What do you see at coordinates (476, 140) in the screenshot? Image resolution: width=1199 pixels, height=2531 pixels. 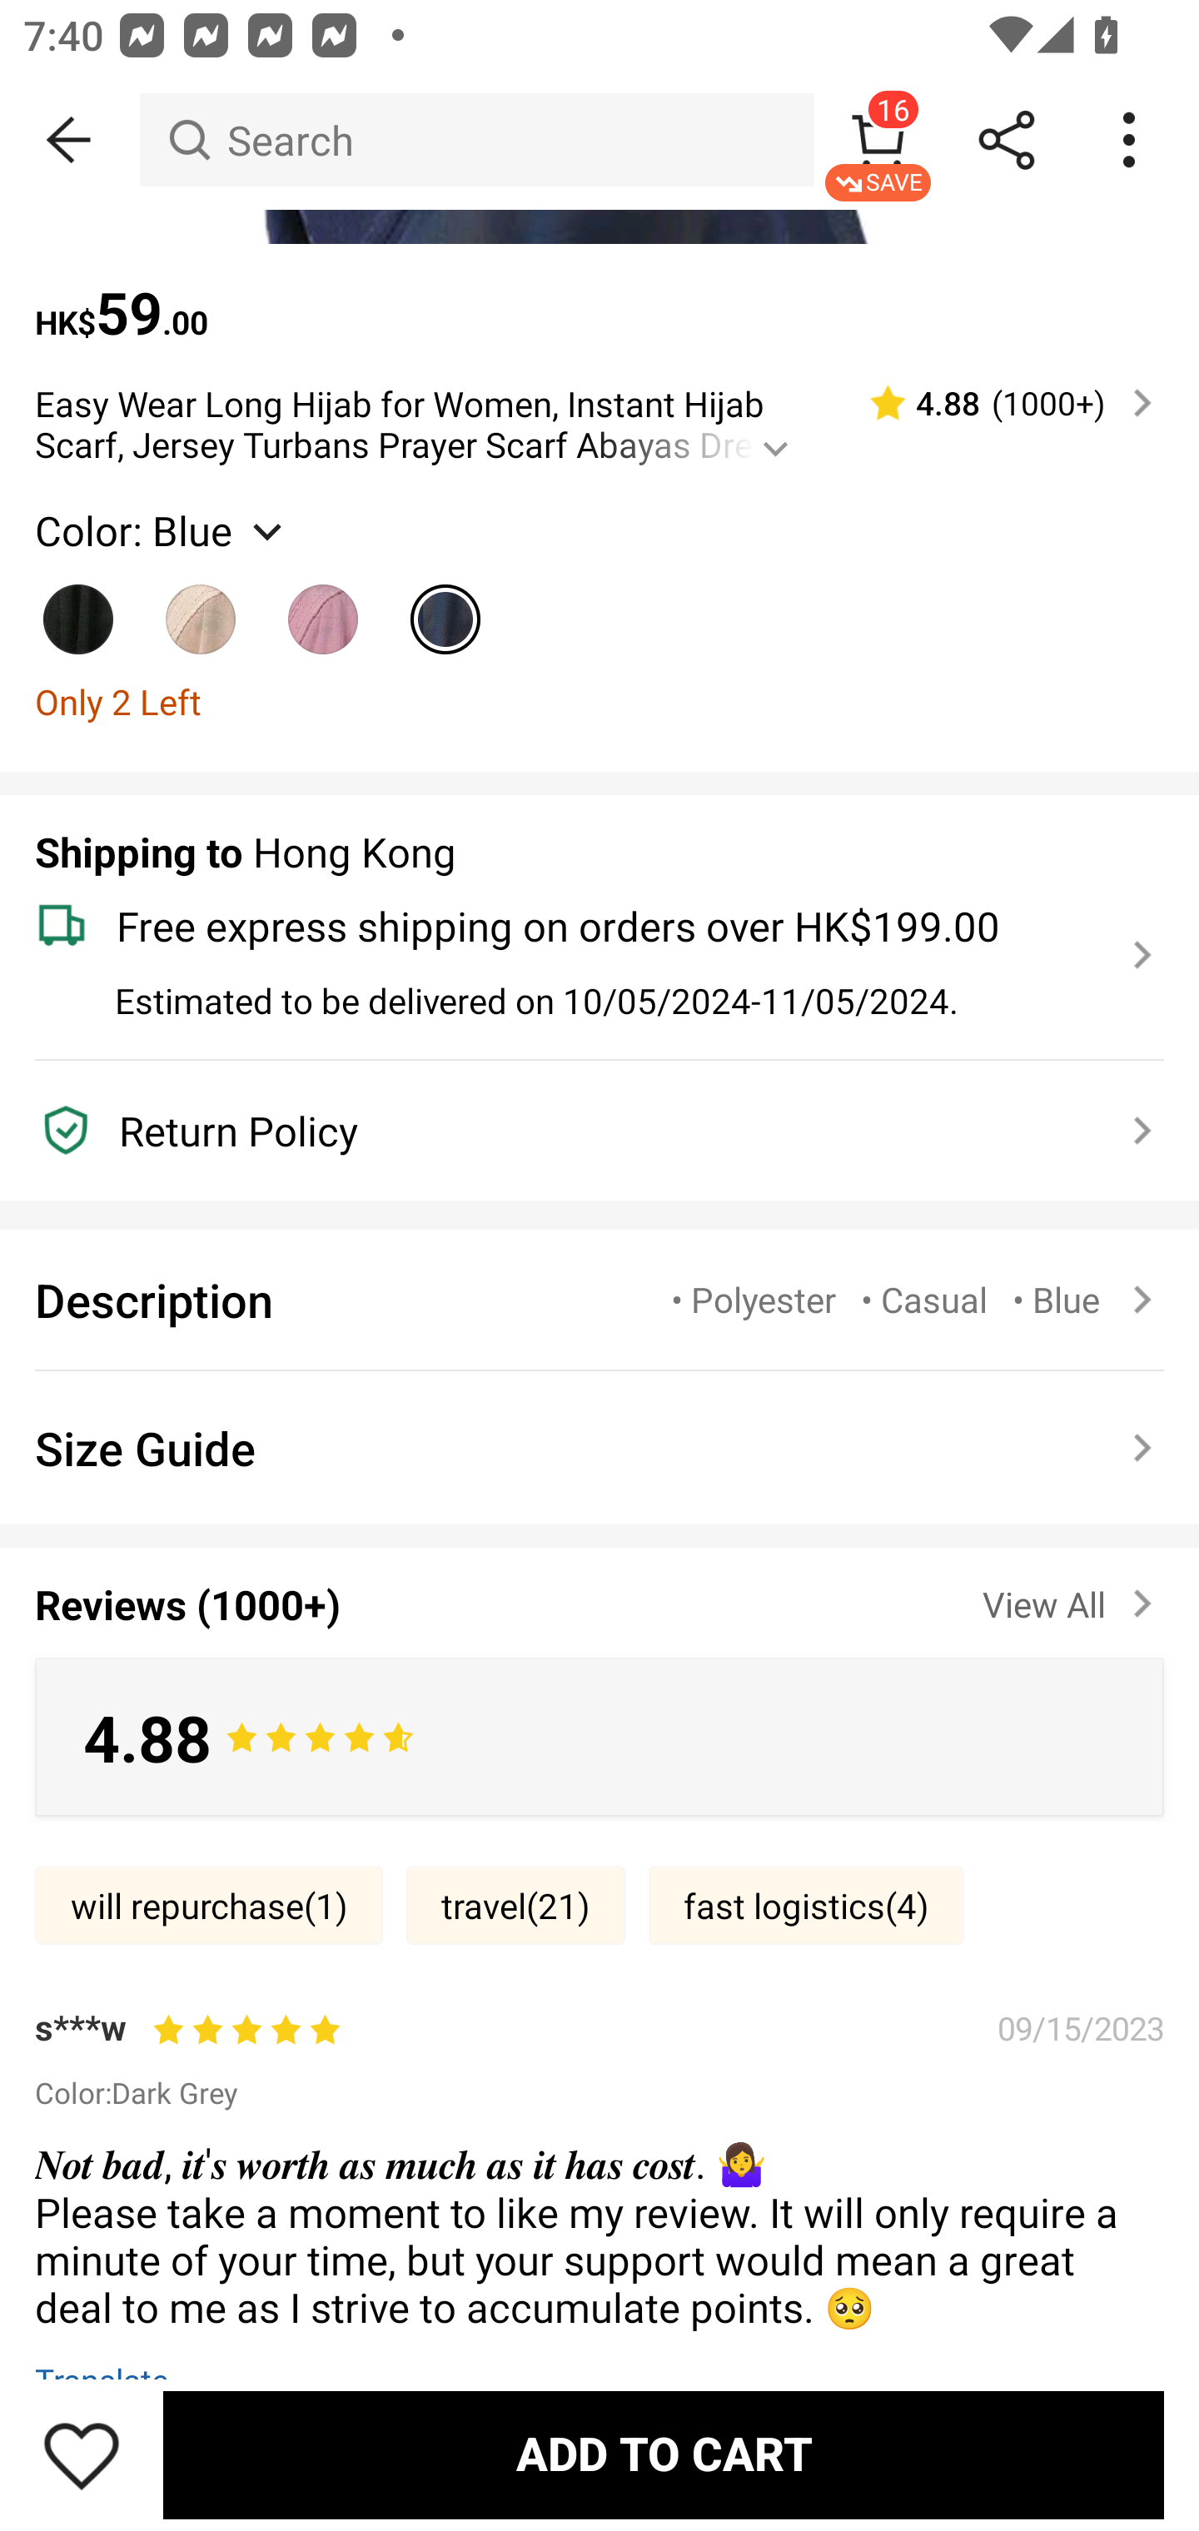 I see `Search` at bounding box center [476, 140].